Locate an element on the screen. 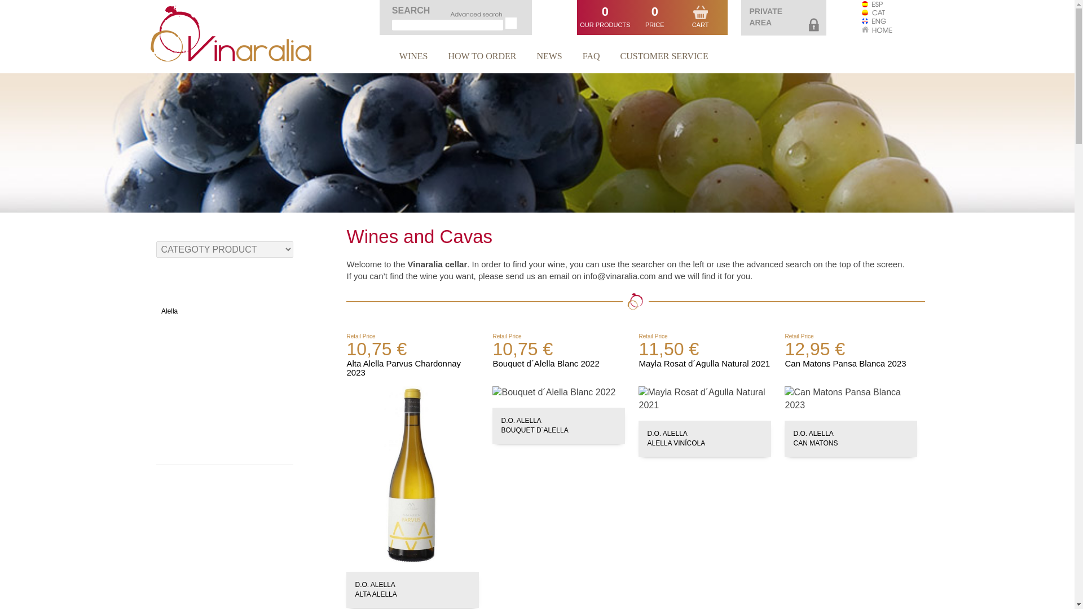  CAT is located at coordinates (664, 59).